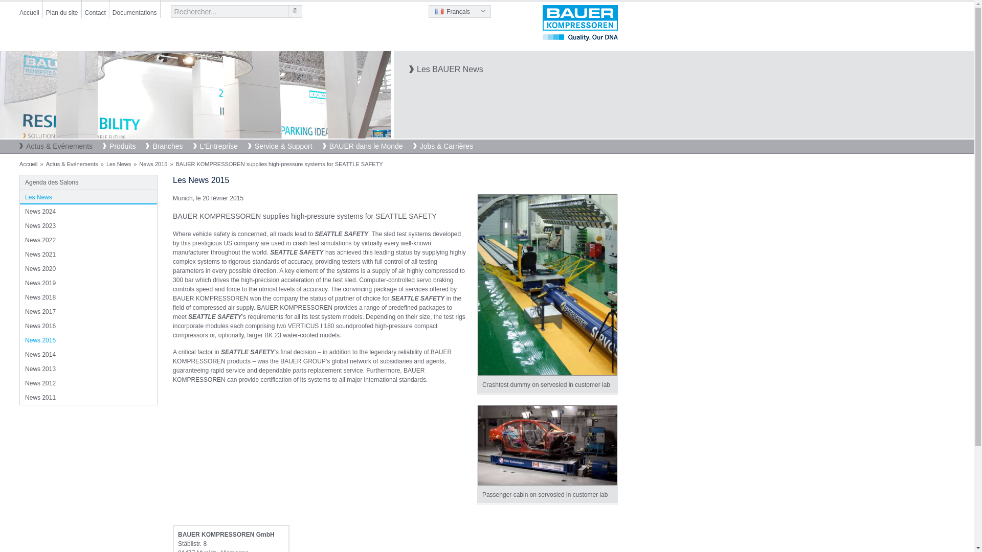 Image resolution: width=982 pixels, height=552 pixels. I want to click on Produits, so click(124, 147).